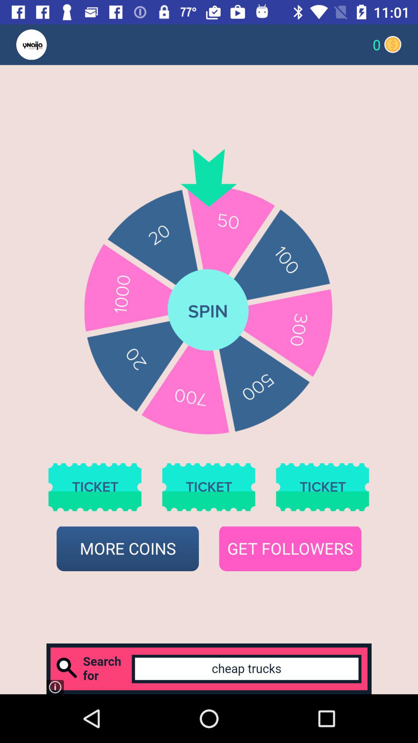  Describe the element at coordinates (290, 549) in the screenshot. I see `click get followers` at that location.